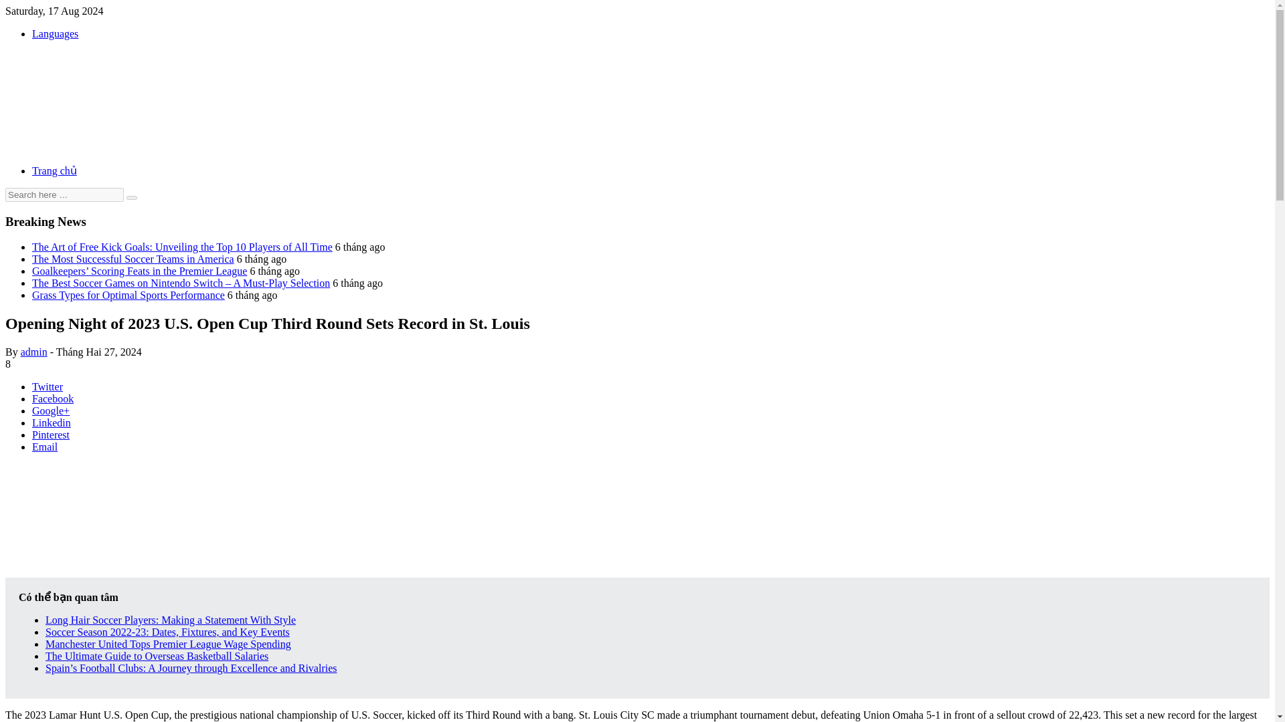 The height and width of the screenshot is (722, 1285). What do you see at coordinates (45, 447) in the screenshot?
I see `Email` at bounding box center [45, 447].